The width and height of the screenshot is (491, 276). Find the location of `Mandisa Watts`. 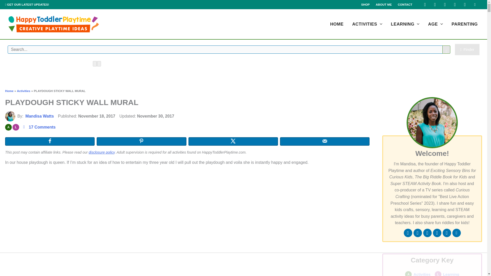

Mandisa Watts is located at coordinates (10, 116).